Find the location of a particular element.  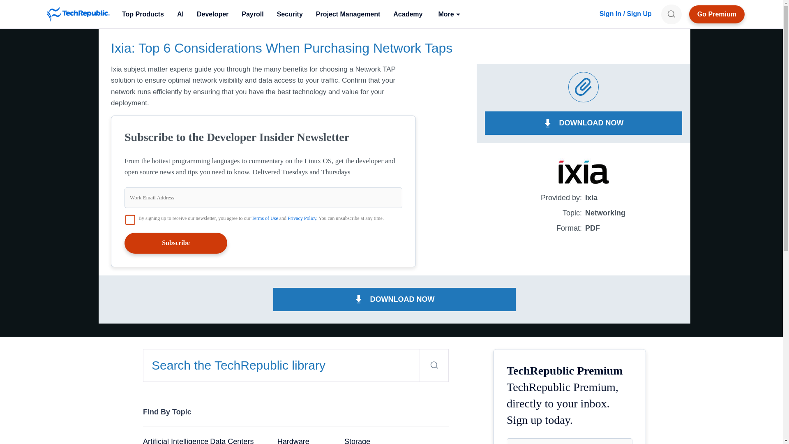

Payroll is located at coordinates (252, 14).